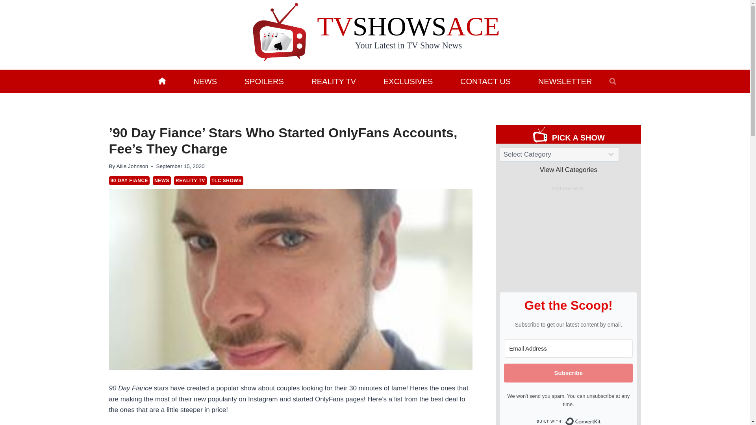  Describe the element at coordinates (161, 180) in the screenshot. I see `NEWS` at that location.